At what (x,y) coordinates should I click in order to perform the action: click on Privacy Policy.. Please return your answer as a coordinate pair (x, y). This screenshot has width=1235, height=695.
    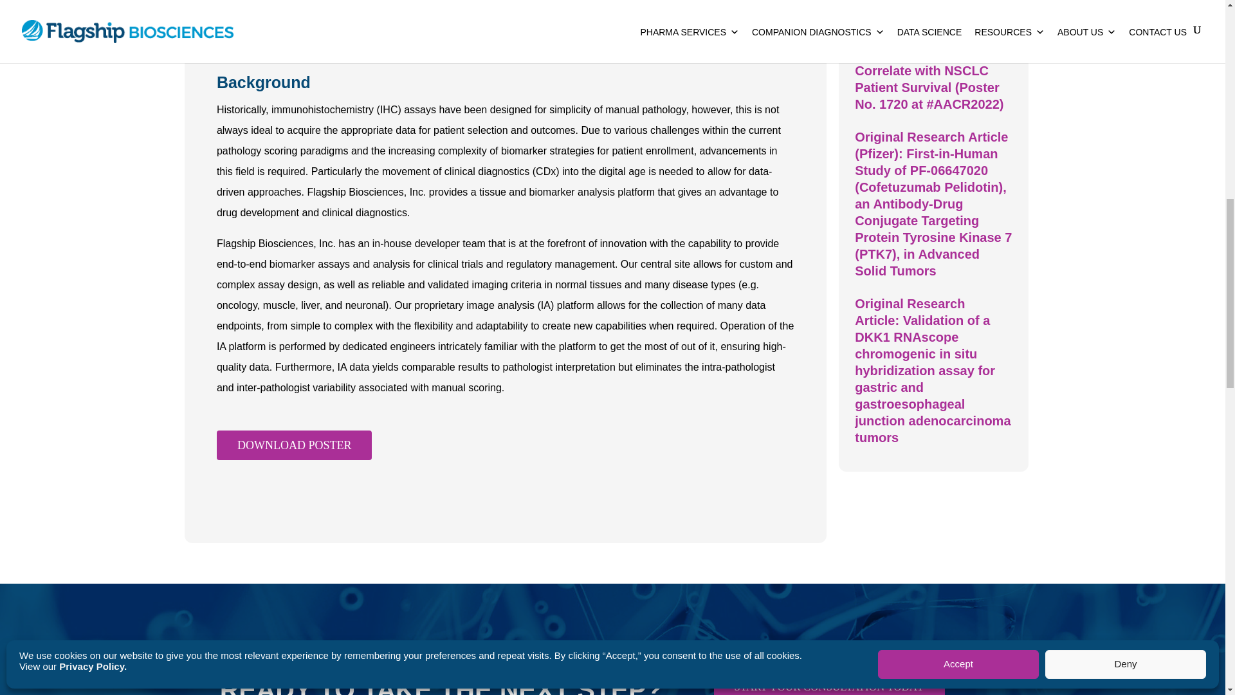
    Looking at the image, I should click on (93, 319).